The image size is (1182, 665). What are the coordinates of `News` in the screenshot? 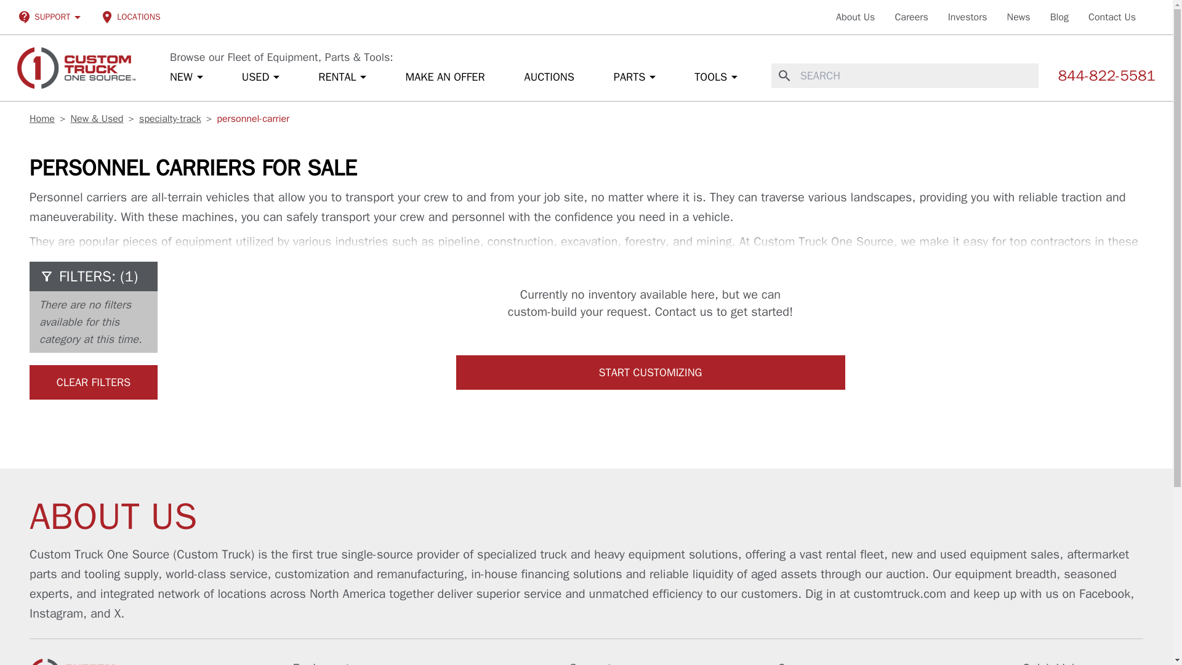 It's located at (1018, 17).